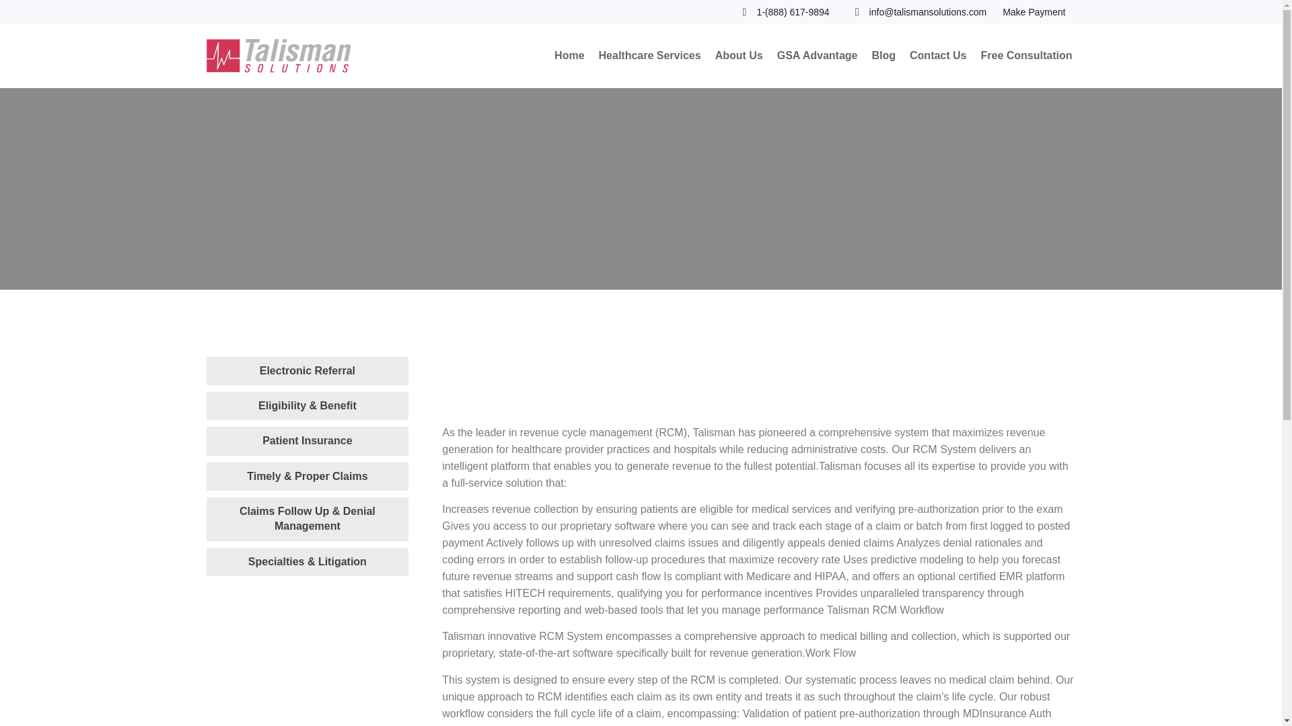  I want to click on Patient Insurance, so click(307, 441).